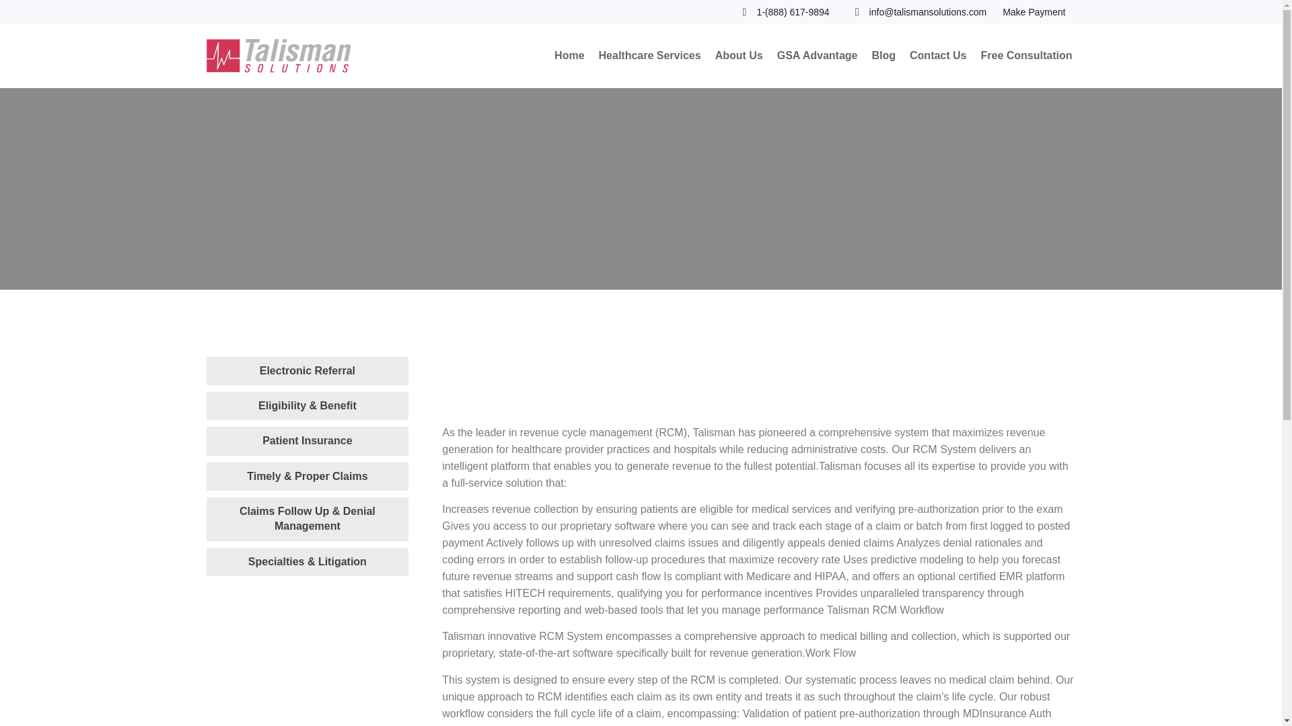  I want to click on Patient Insurance, so click(307, 441).